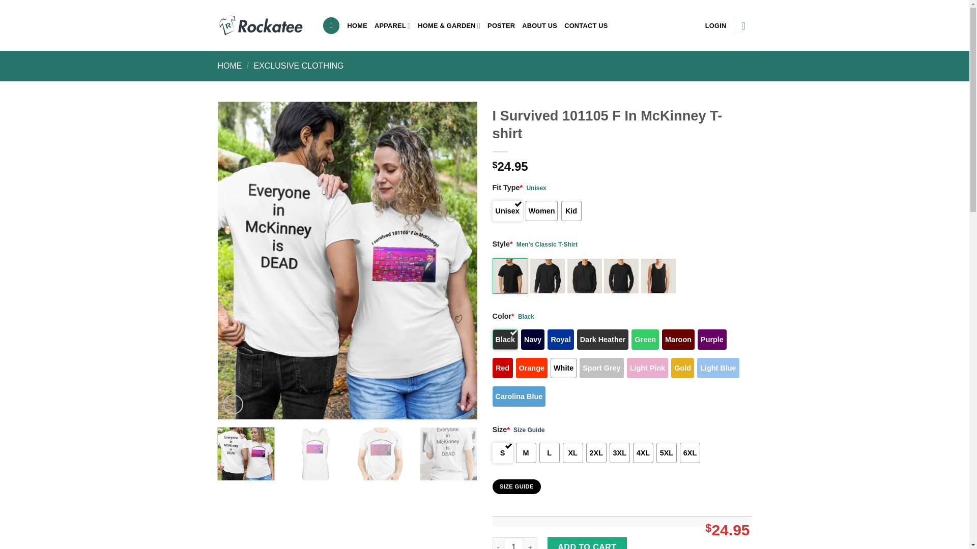  Describe the element at coordinates (586, 25) in the screenshot. I see `CONTACT US` at that location.